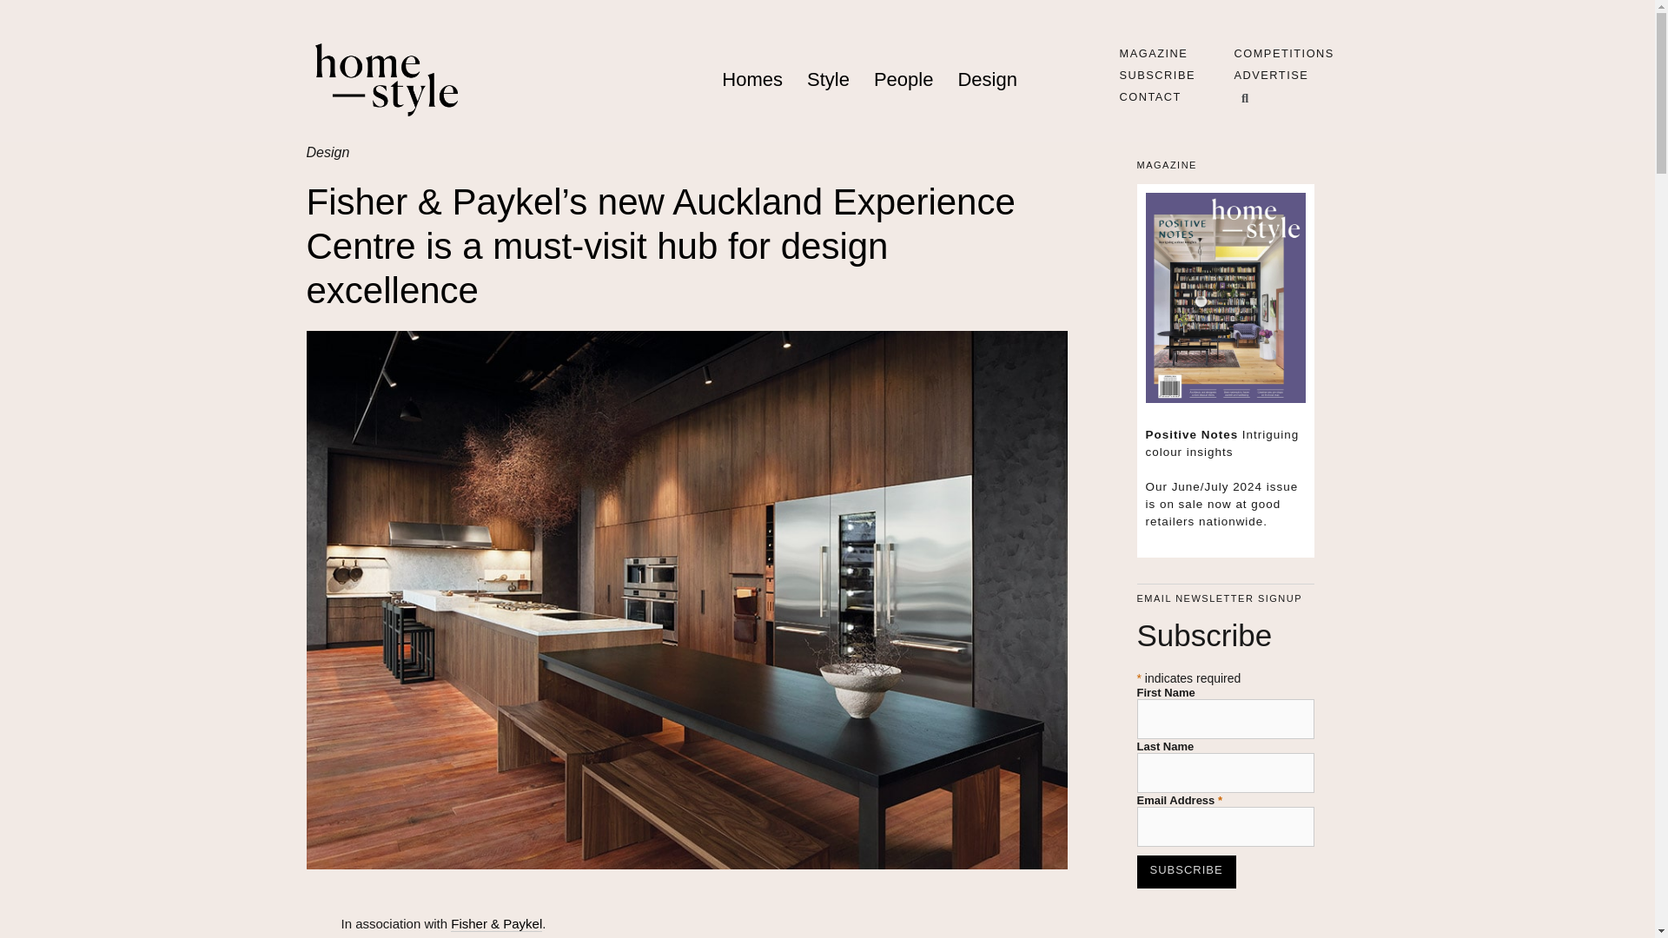  I want to click on MAGAZINE, so click(1154, 54).